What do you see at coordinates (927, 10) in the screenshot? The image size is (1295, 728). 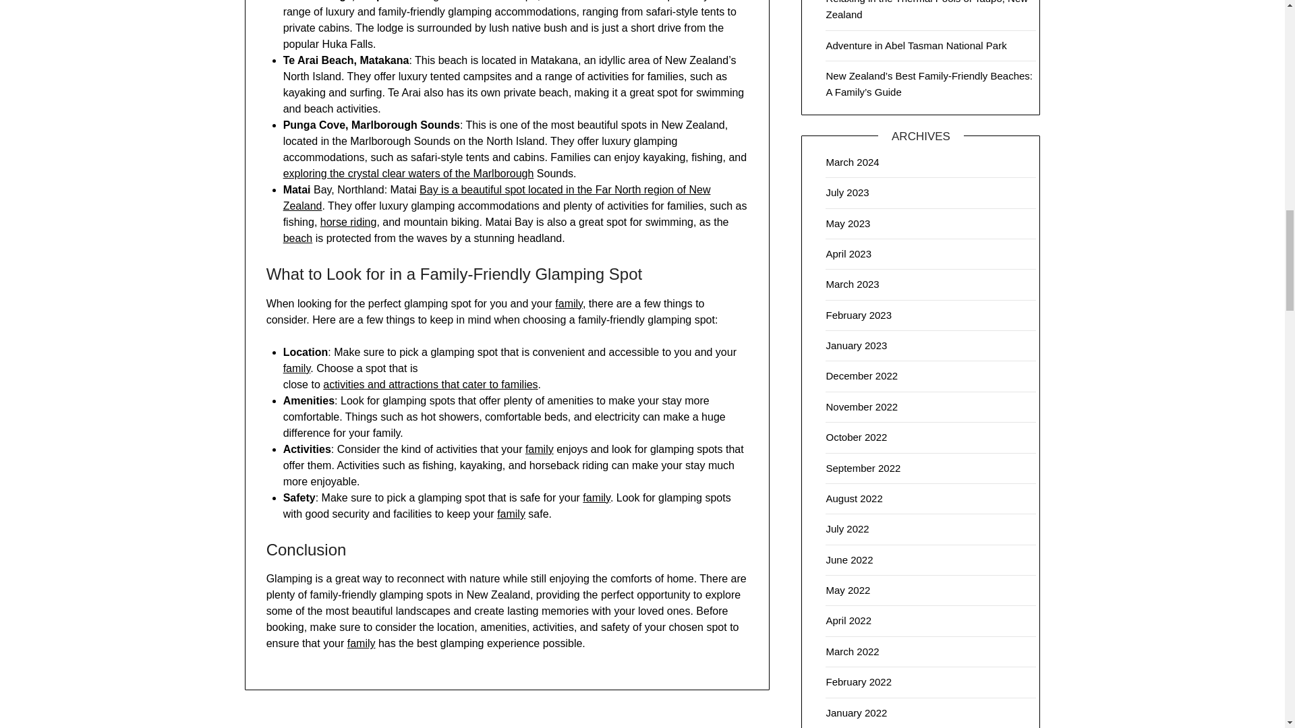 I see `Relaxing in the Thermal Pools of Taupo, New Zealand` at bounding box center [927, 10].